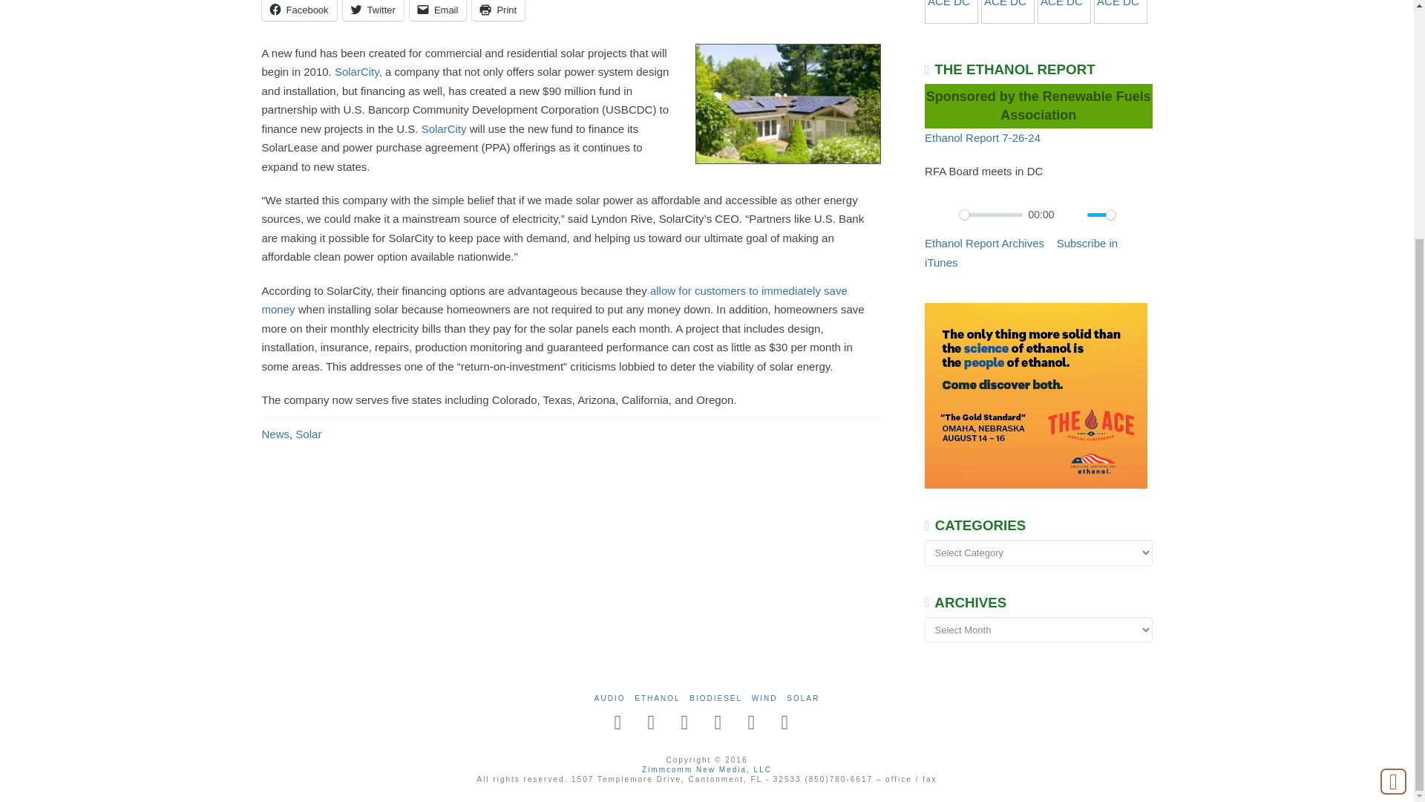 The width and height of the screenshot is (1425, 802). I want to click on Click to share on Facebook, so click(298, 10).